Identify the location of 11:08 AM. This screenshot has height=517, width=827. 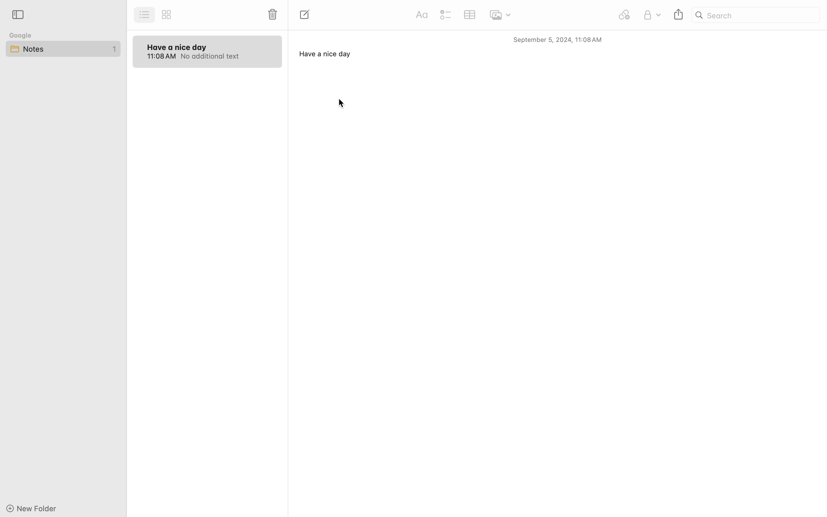
(161, 56).